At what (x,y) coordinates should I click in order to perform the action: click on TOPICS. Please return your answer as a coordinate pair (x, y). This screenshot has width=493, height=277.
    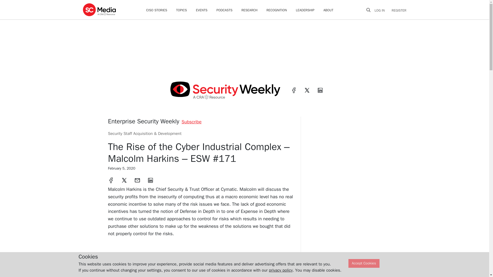
    Looking at the image, I should click on (181, 10).